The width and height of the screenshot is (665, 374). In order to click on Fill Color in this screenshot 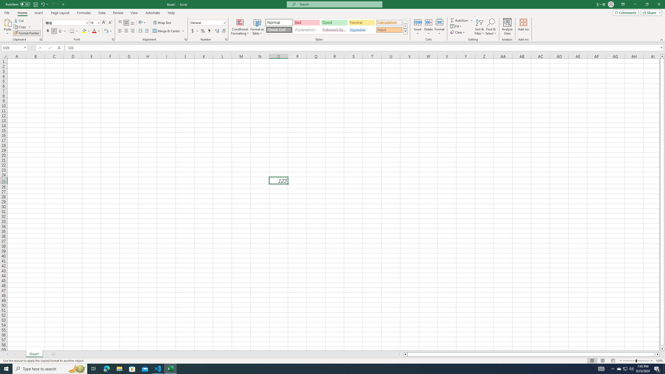, I will do `click(86, 31)`.